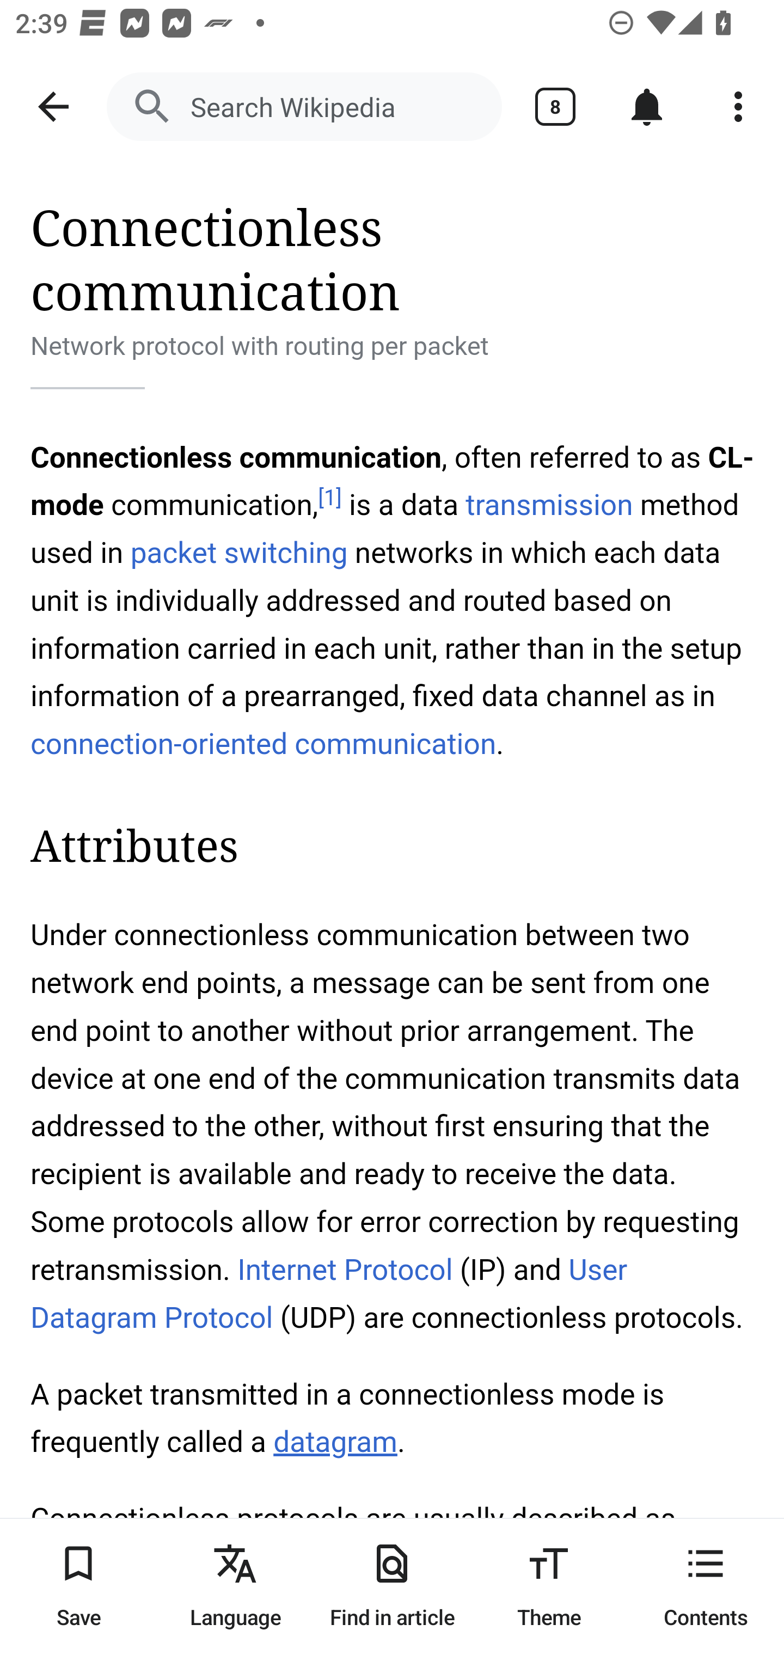  Describe the element at coordinates (555, 107) in the screenshot. I see `Show tabs 8` at that location.